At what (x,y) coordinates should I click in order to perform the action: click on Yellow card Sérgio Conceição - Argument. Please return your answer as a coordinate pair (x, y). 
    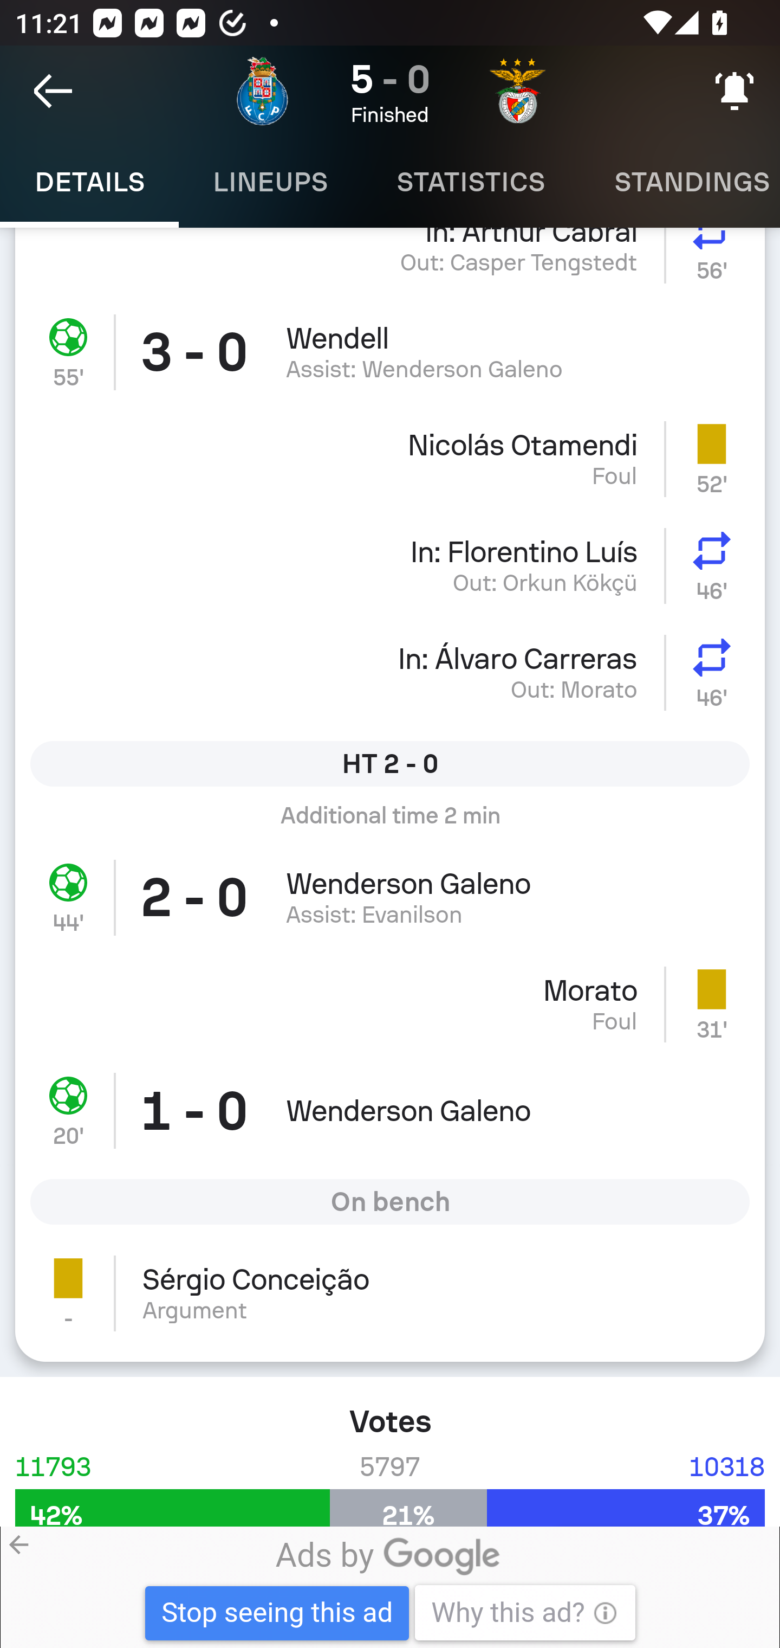
    Looking at the image, I should click on (390, 1300).